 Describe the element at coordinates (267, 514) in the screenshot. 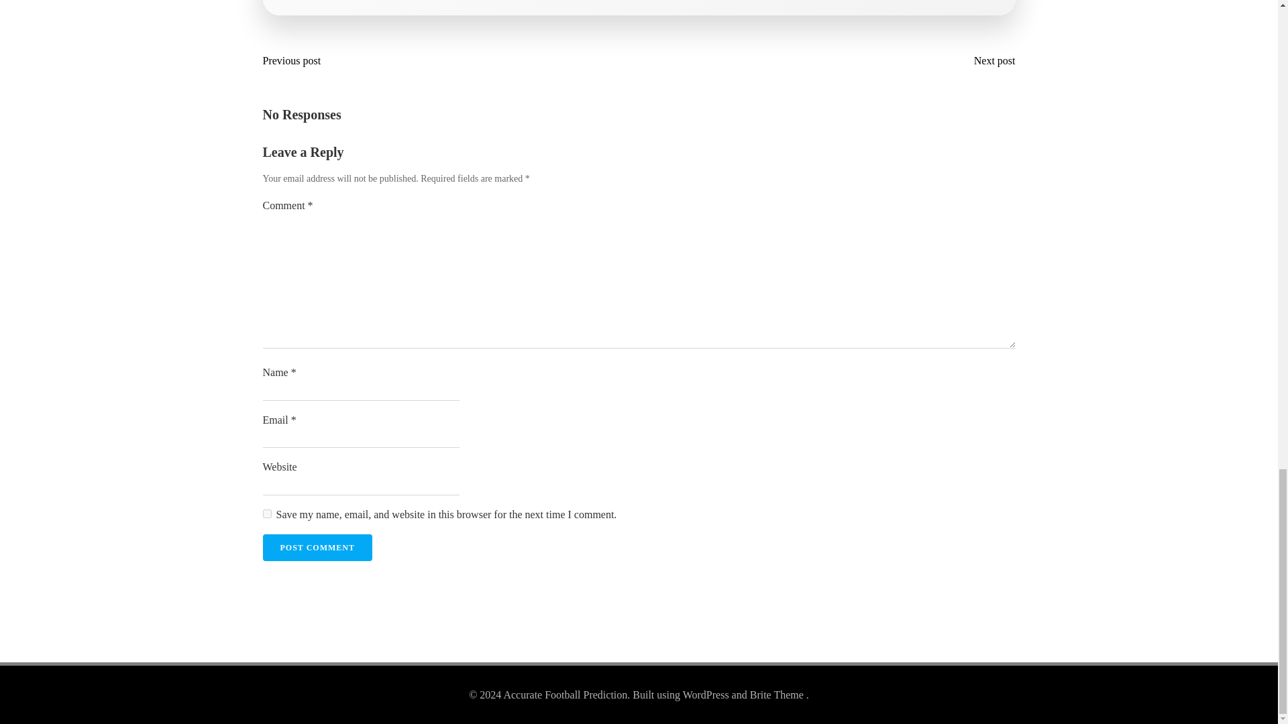

I see `yes` at that location.